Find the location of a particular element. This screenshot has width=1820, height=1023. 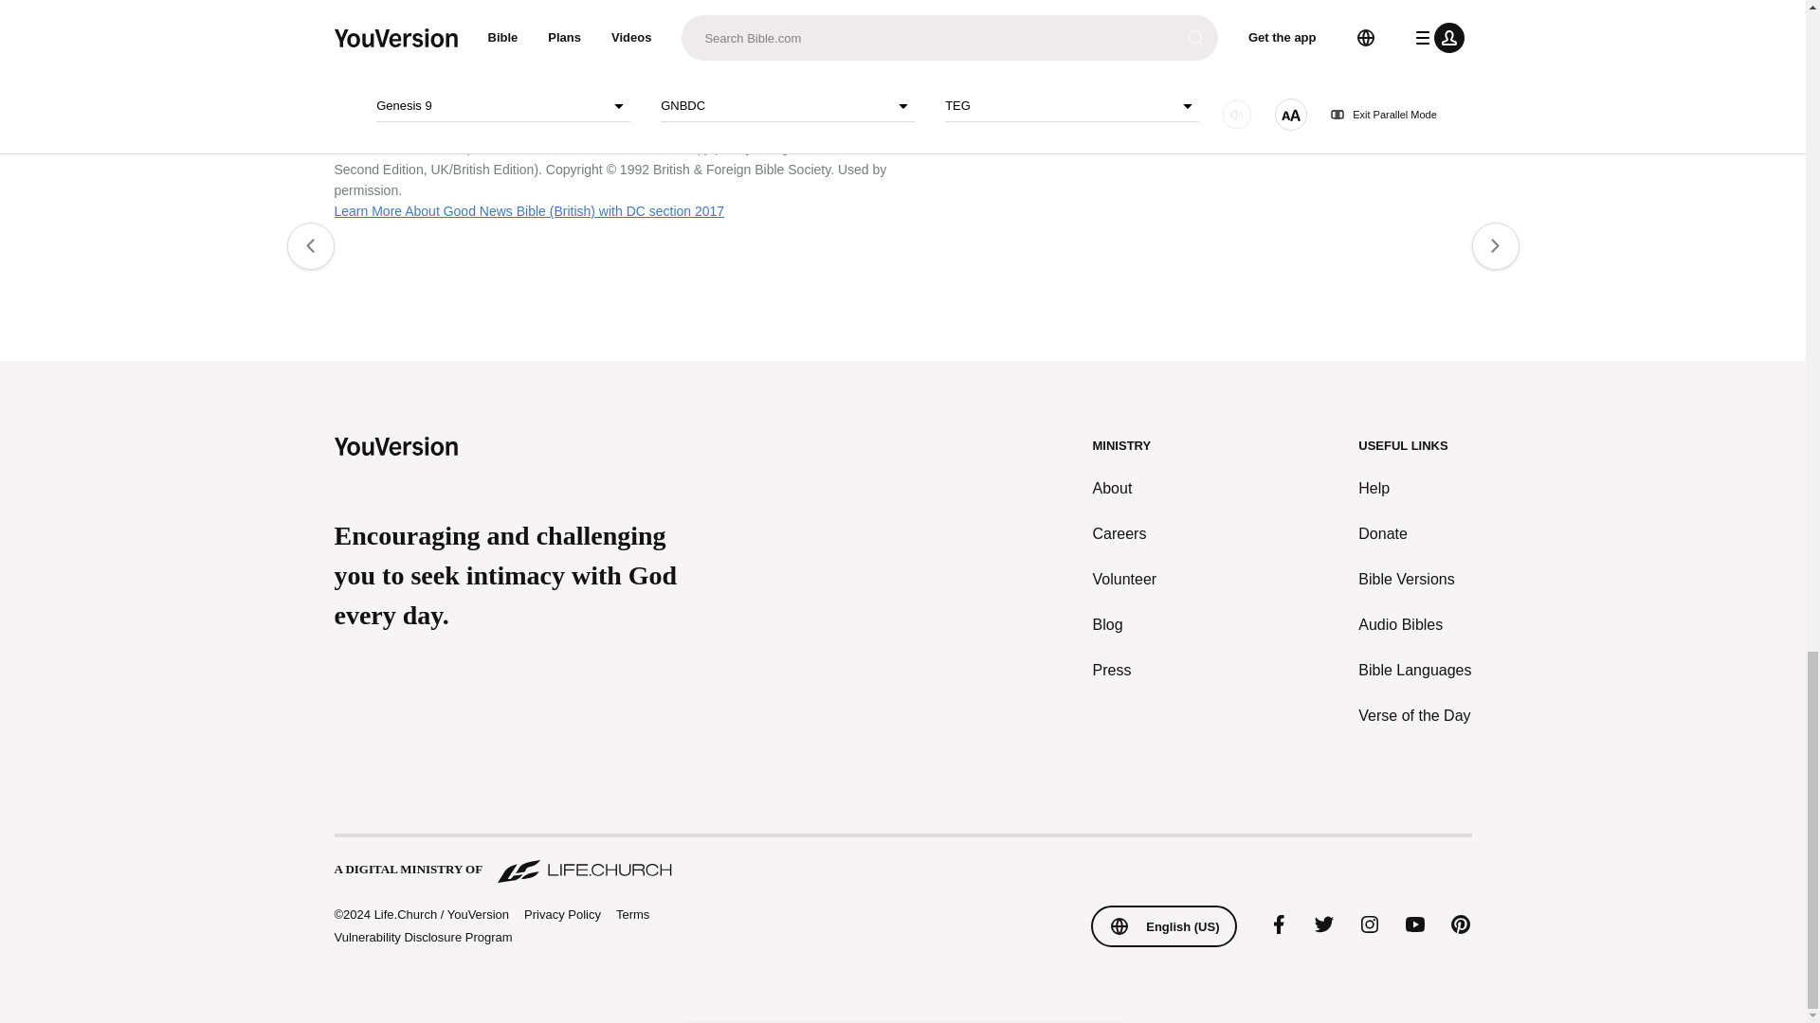

Careers is located at coordinates (1125, 533).